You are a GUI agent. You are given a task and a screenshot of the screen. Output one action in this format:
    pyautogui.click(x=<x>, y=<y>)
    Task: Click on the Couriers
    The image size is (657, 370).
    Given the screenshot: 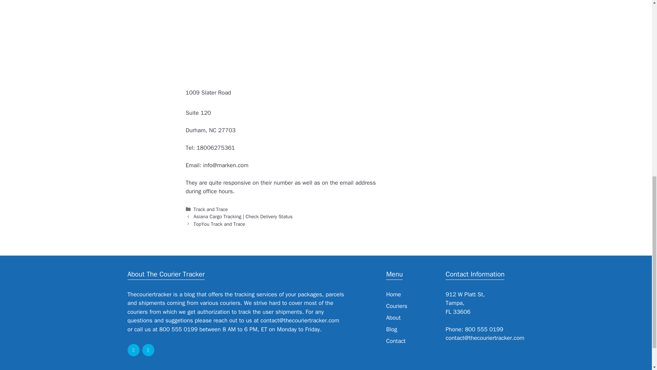 What is the action you would take?
    pyautogui.click(x=397, y=306)
    